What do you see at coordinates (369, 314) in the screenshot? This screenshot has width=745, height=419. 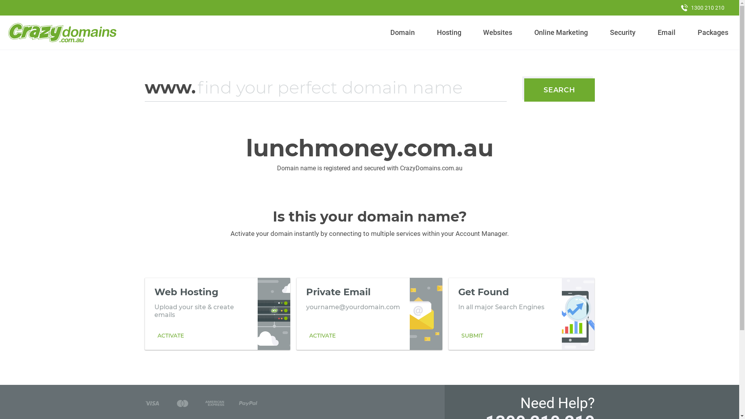 I see `Private Email
yourname@yourdomain.com
ACTIVATE` at bounding box center [369, 314].